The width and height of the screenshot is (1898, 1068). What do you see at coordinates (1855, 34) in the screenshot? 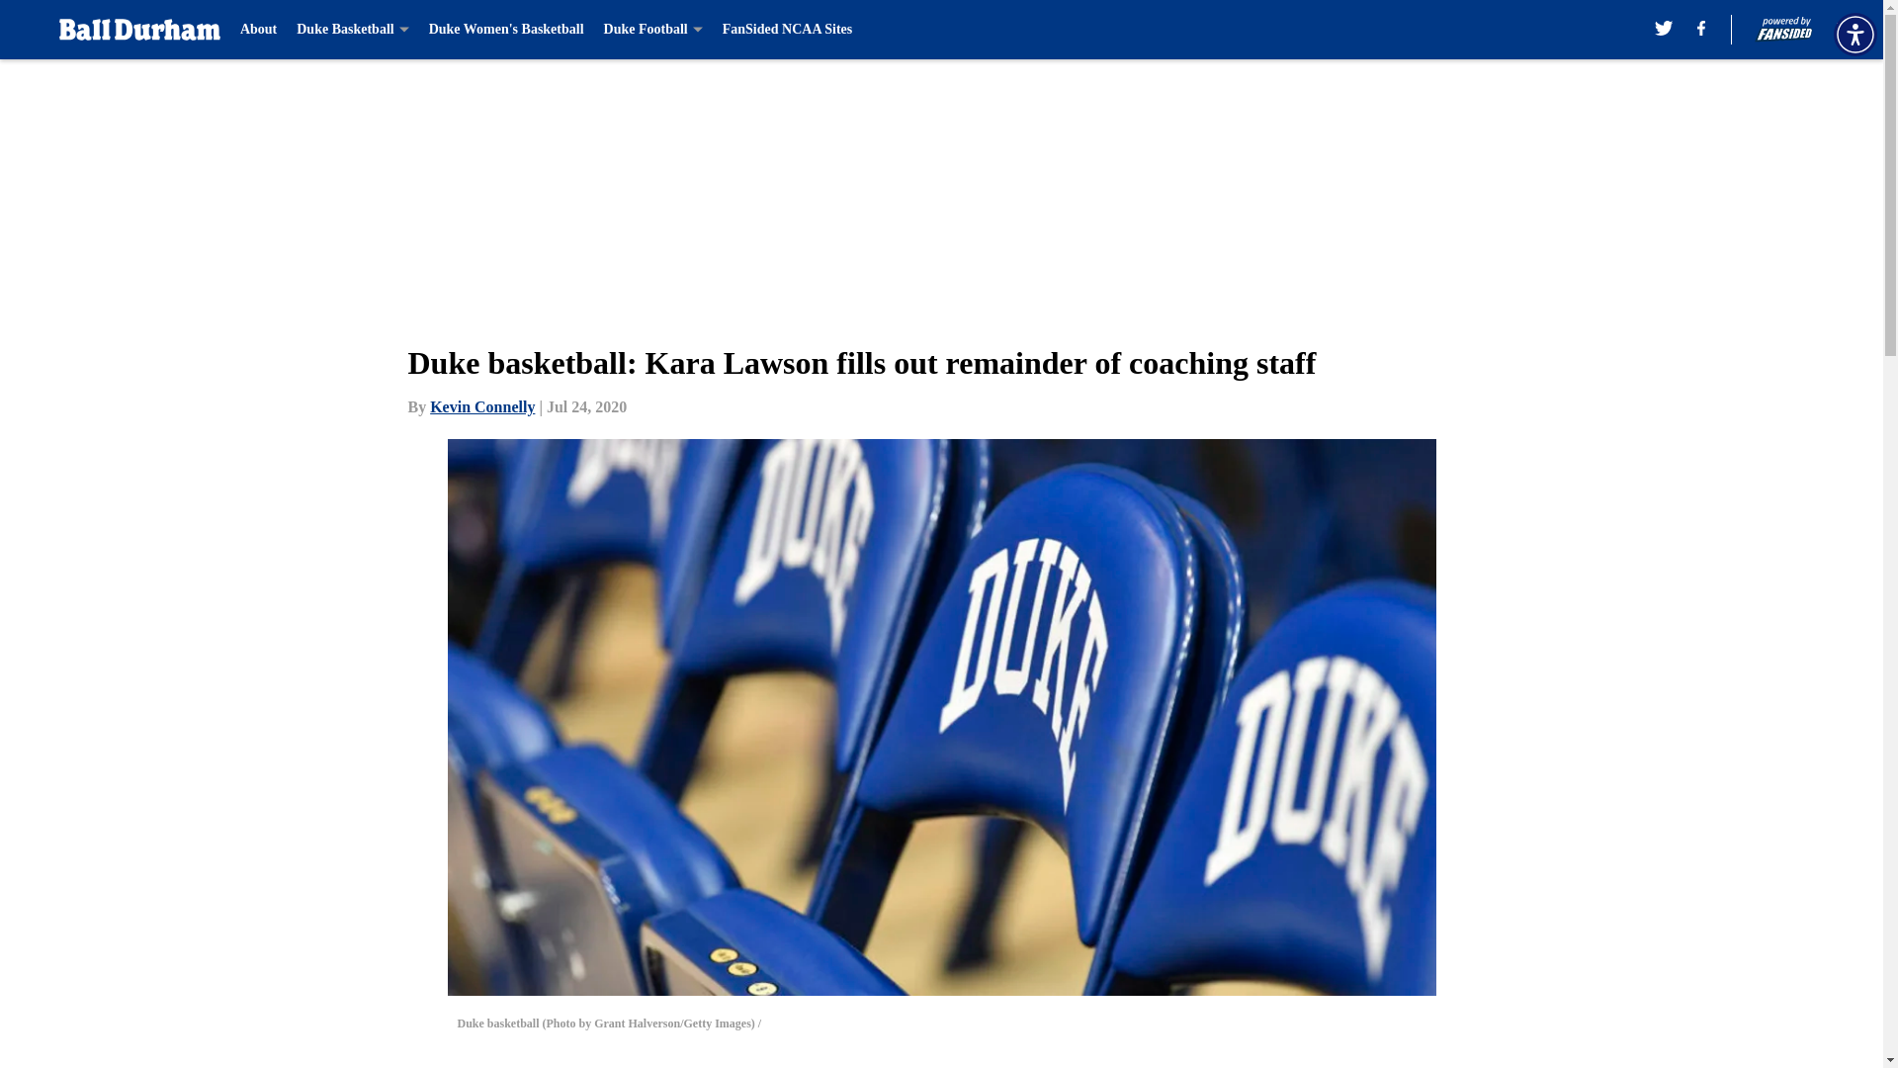
I see `Accessibility Menu` at bounding box center [1855, 34].